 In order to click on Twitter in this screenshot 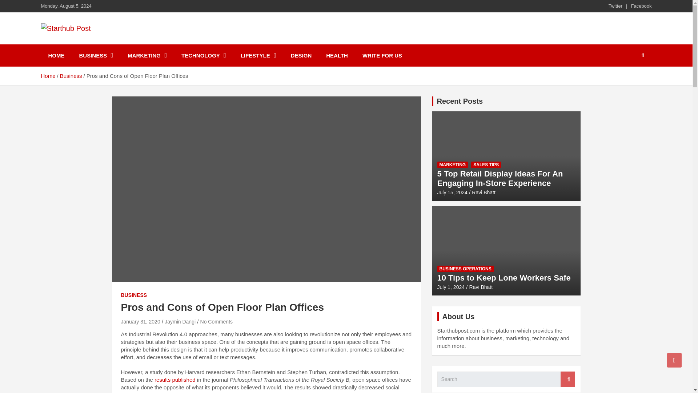, I will do `click(615, 6)`.